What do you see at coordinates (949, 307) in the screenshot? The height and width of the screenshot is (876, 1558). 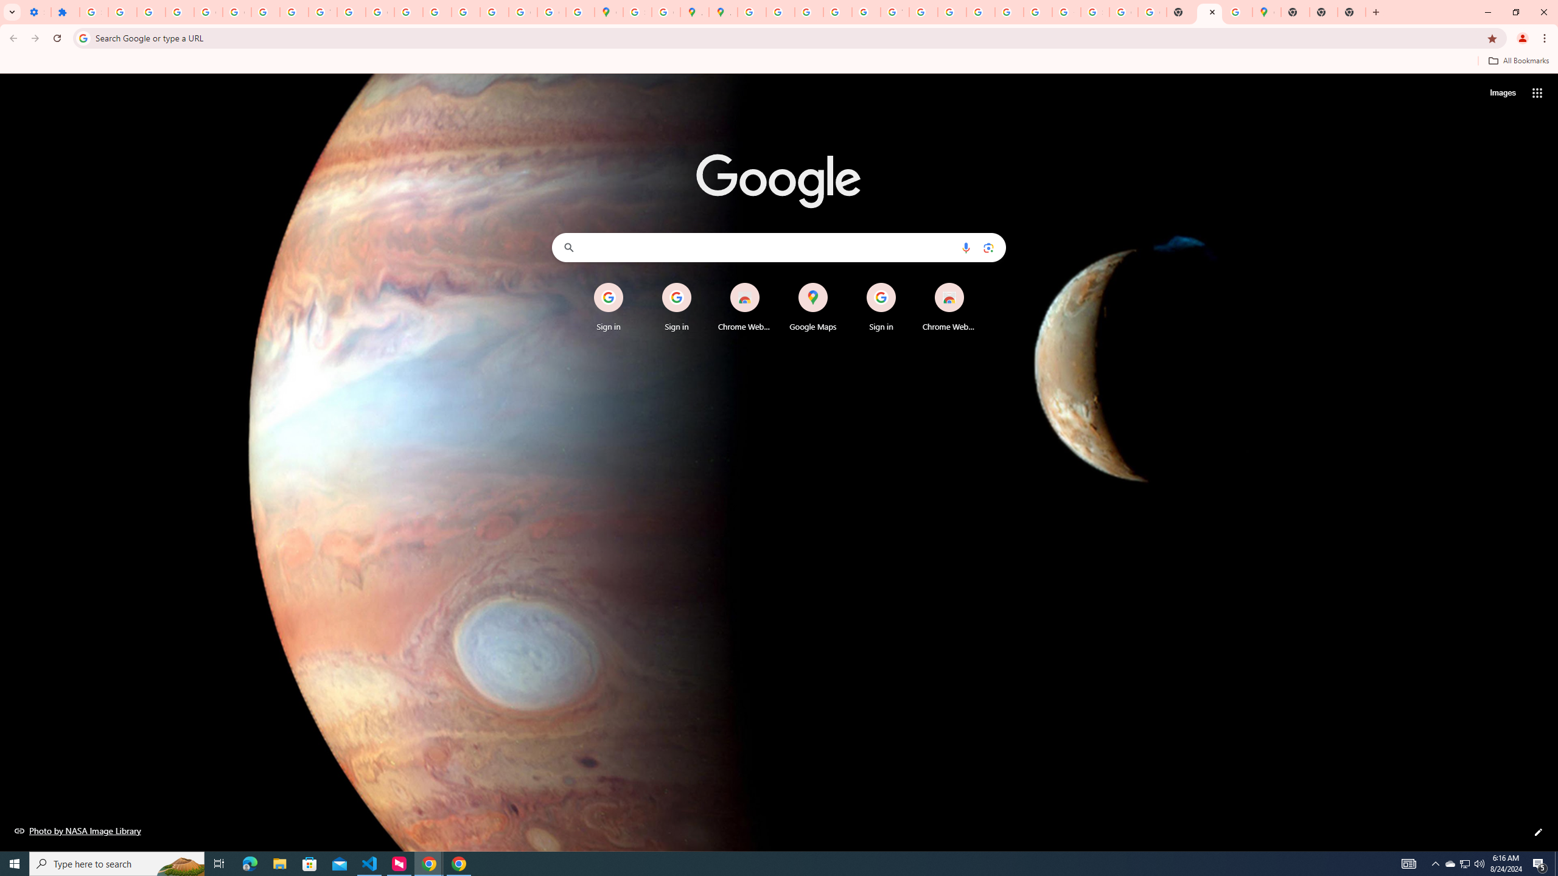 I see `Chrome Web Store` at bounding box center [949, 307].